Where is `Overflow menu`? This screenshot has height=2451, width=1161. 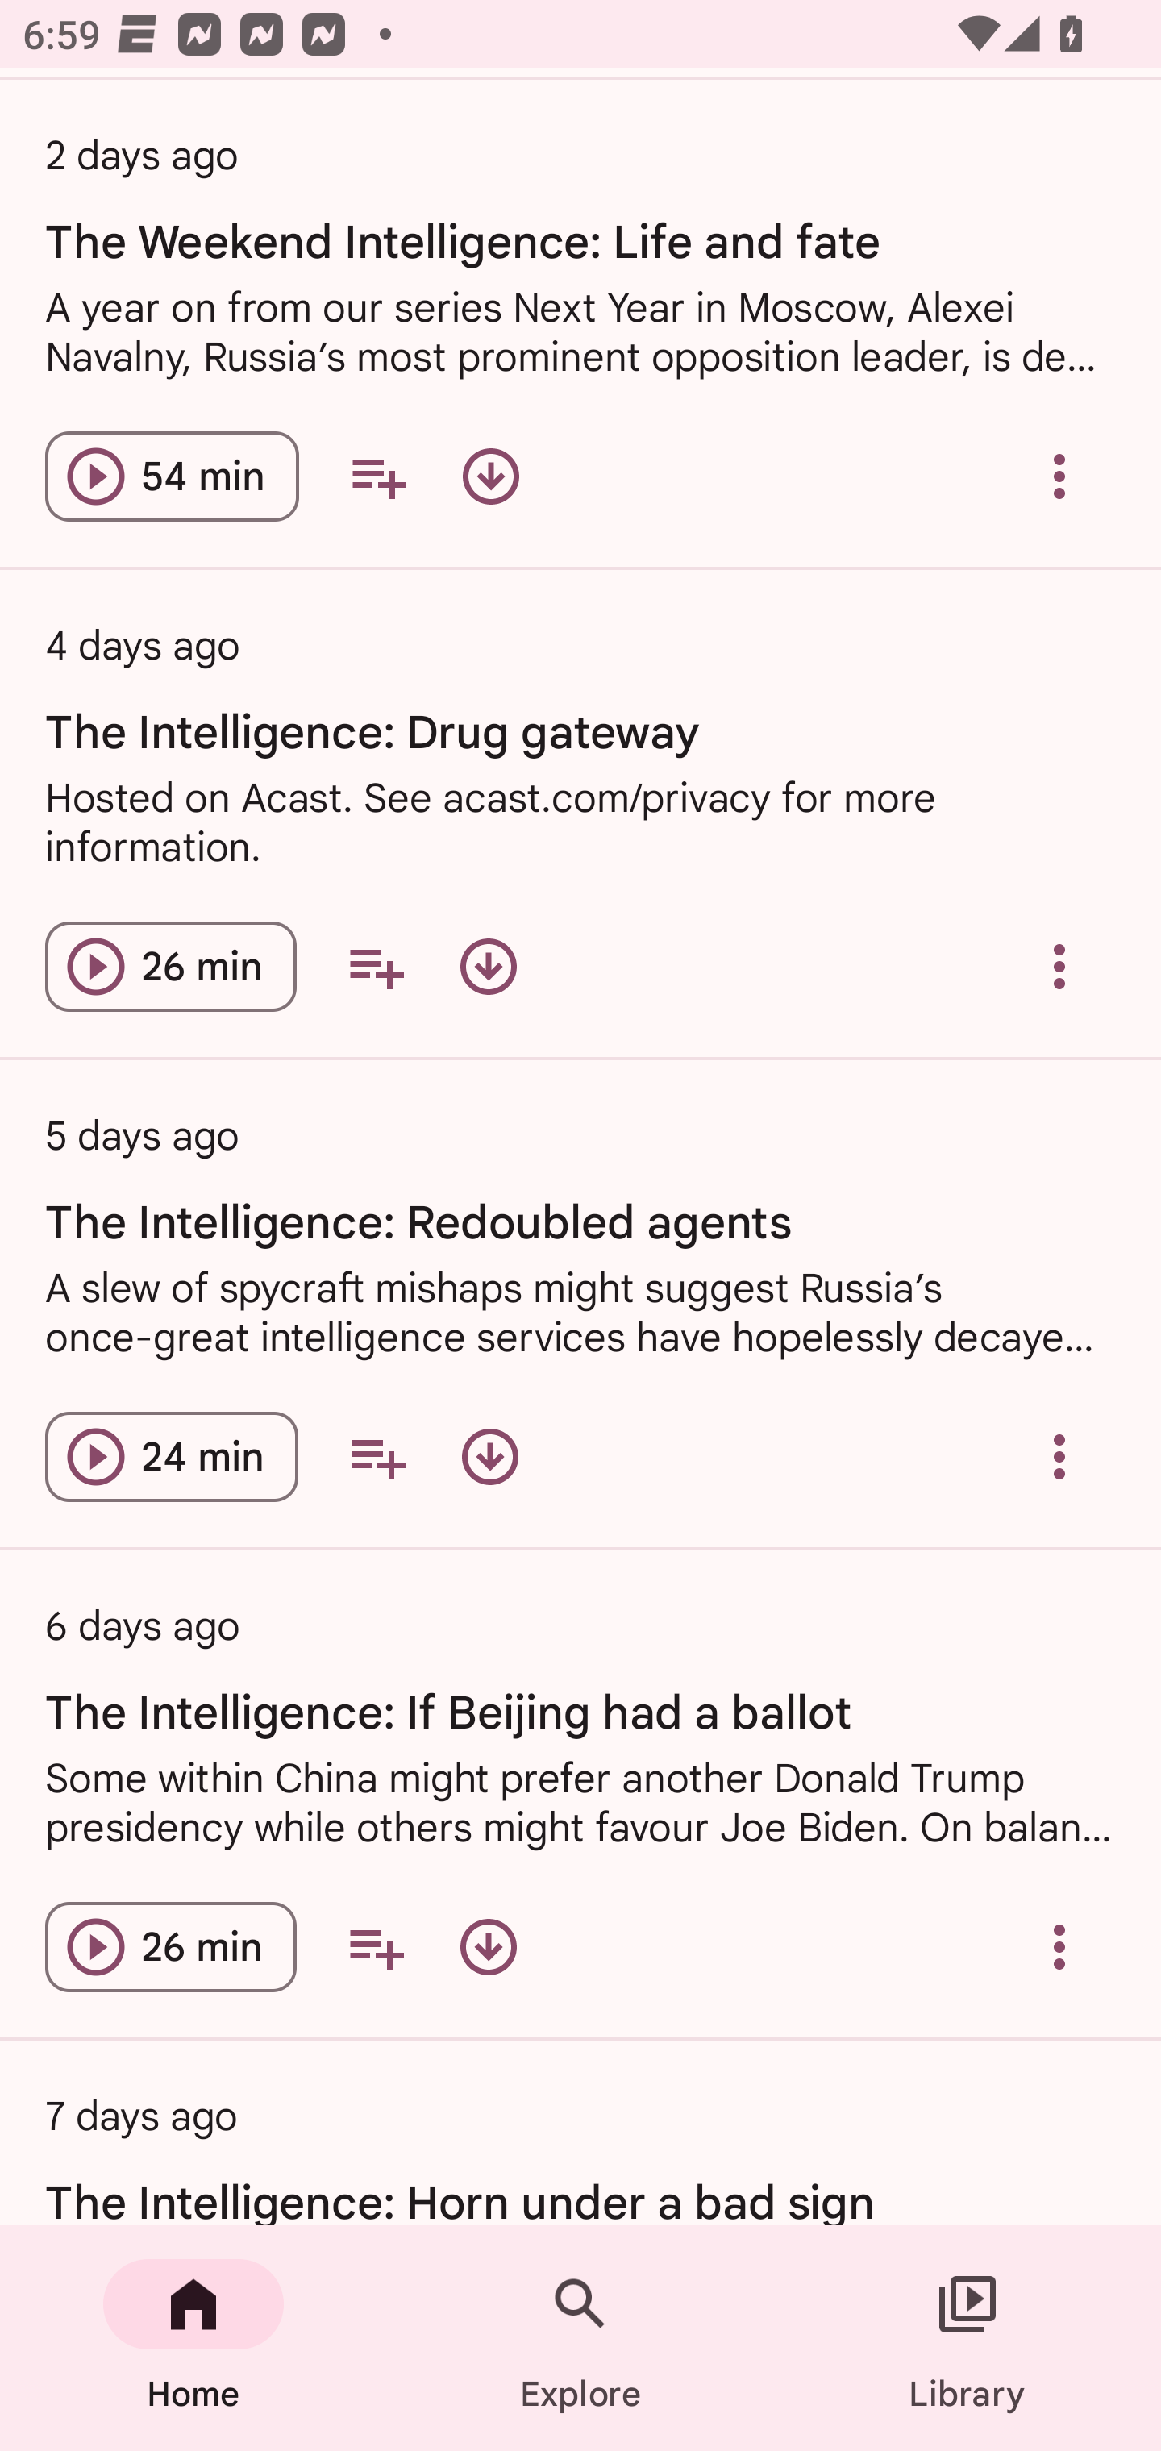
Overflow menu is located at coordinates (1059, 476).